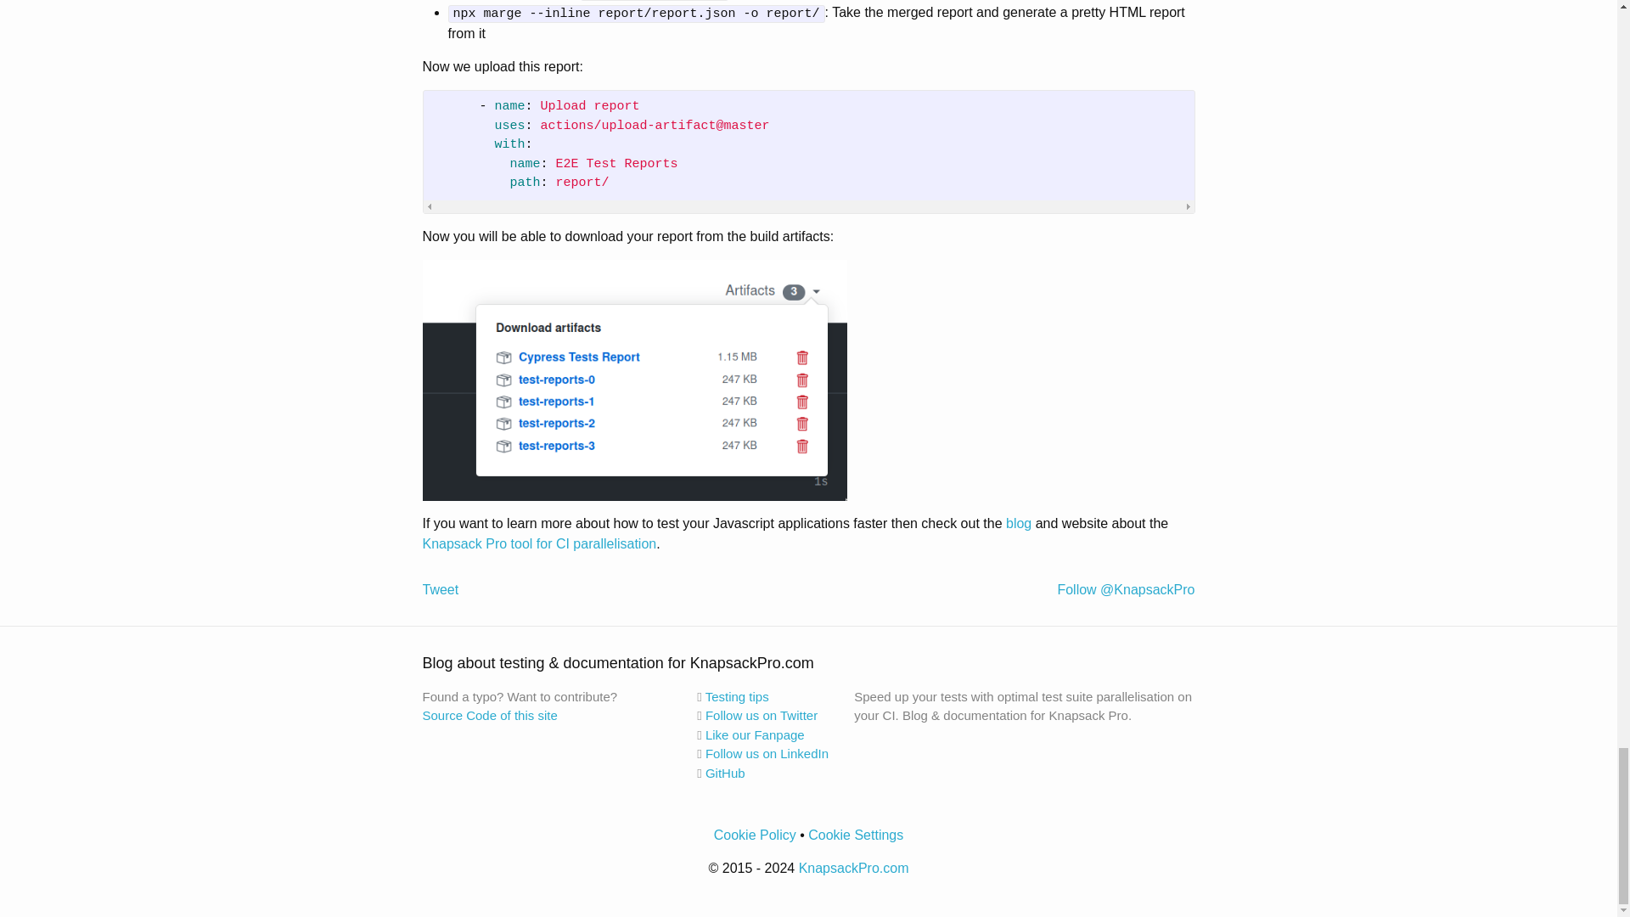 The image size is (1630, 917). I want to click on Follow us on LinkedIn, so click(767, 754).